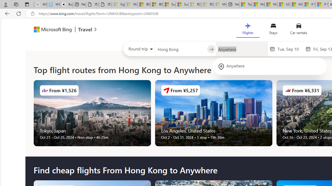  I want to click on Airlines Logo, so click(288, 90).